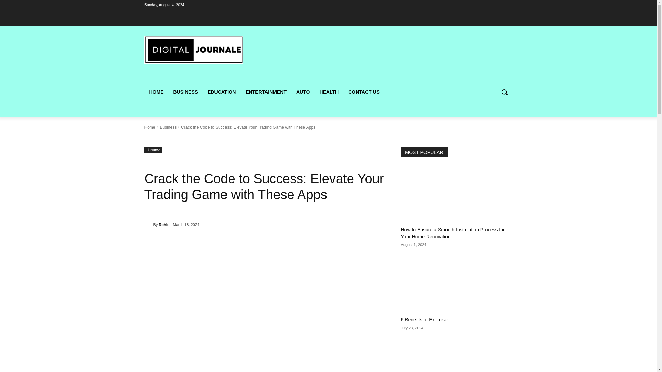  Describe the element at coordinates (153, 149) in the screenshot. I see `Business` at that location.